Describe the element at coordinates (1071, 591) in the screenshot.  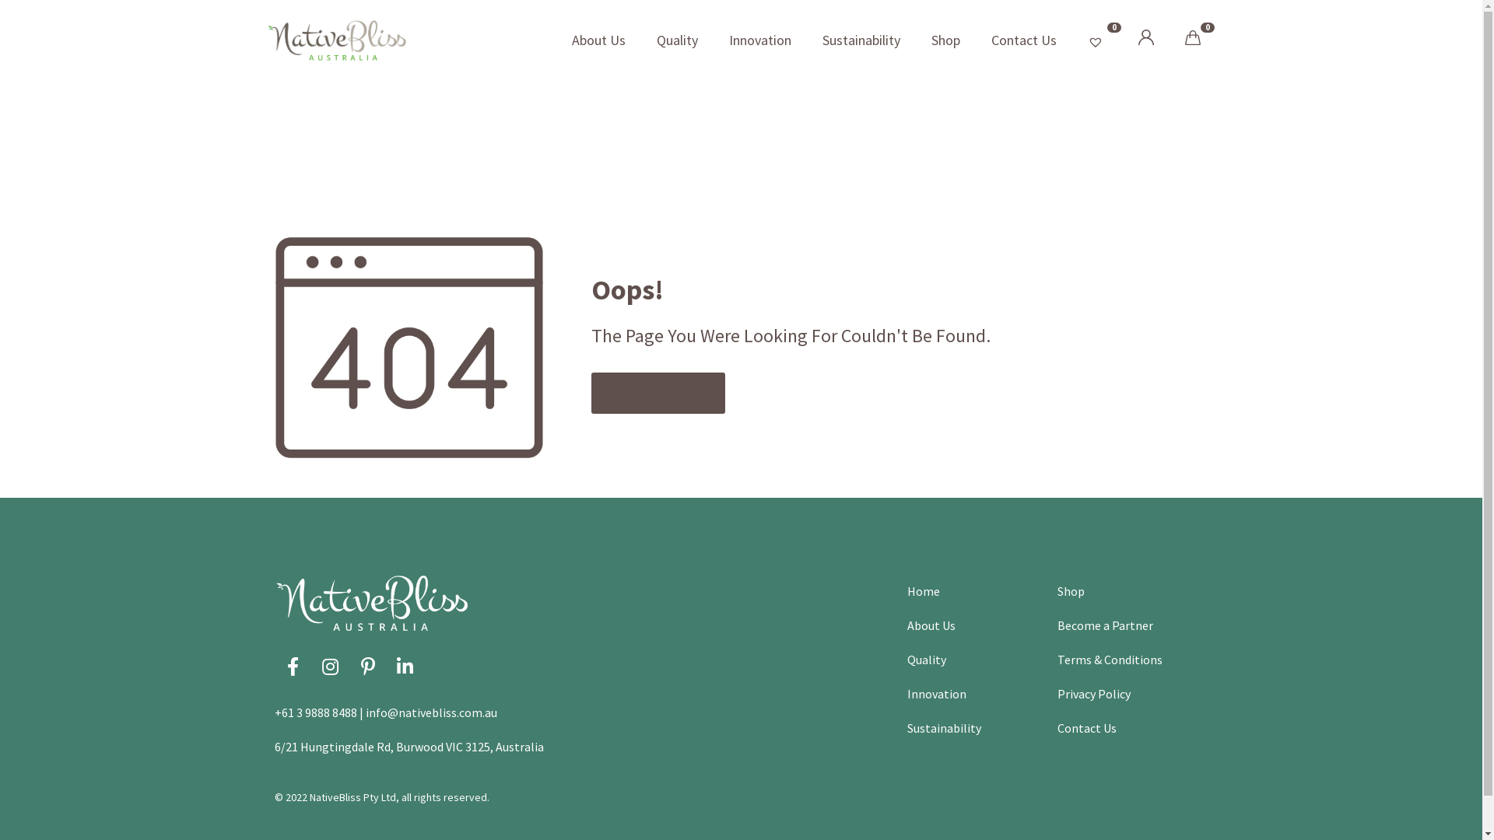
I see `Shop` at that location.